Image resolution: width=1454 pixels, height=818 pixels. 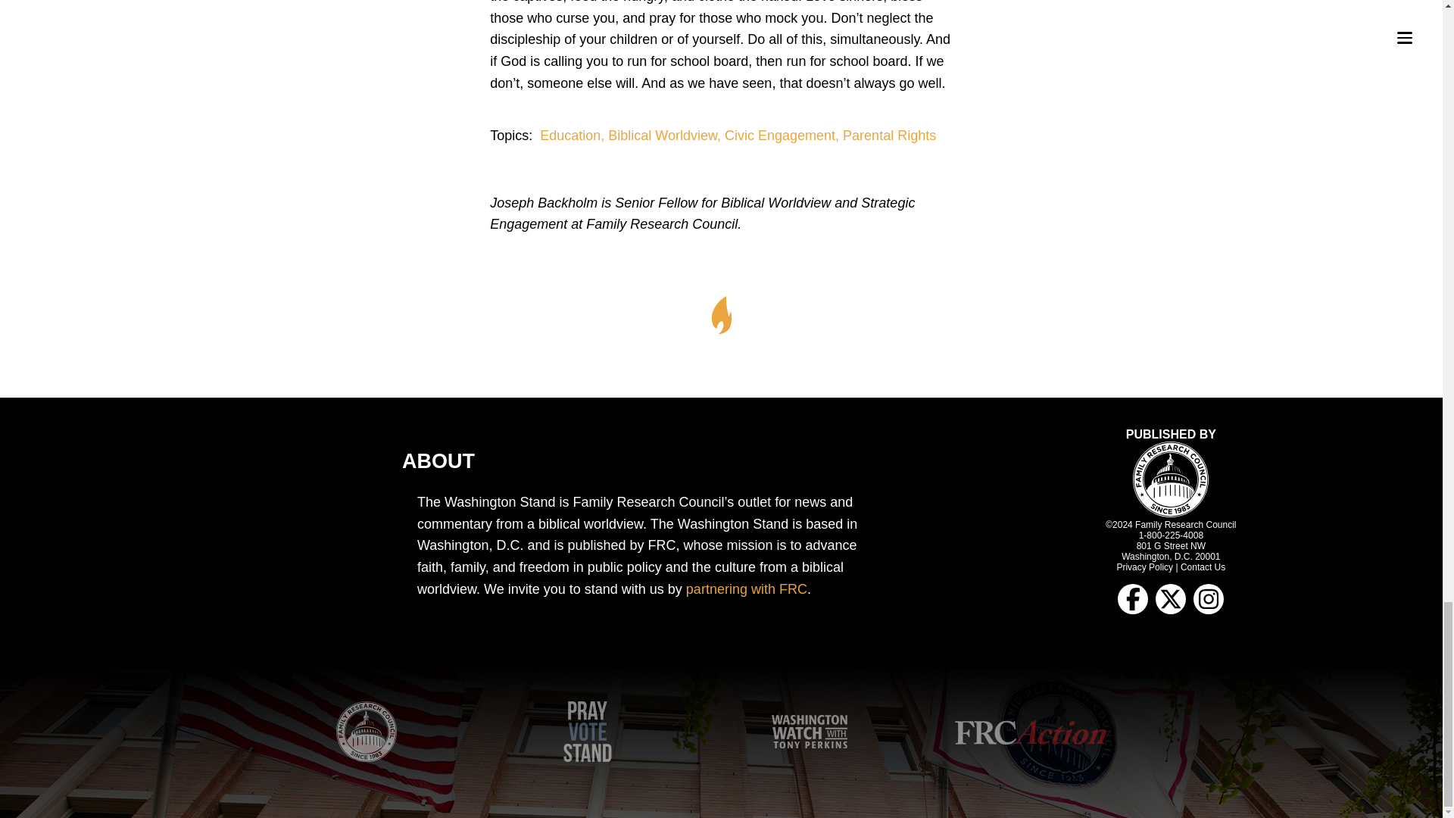 I want to click on partnering with FRC, so click(x=747, y=589).